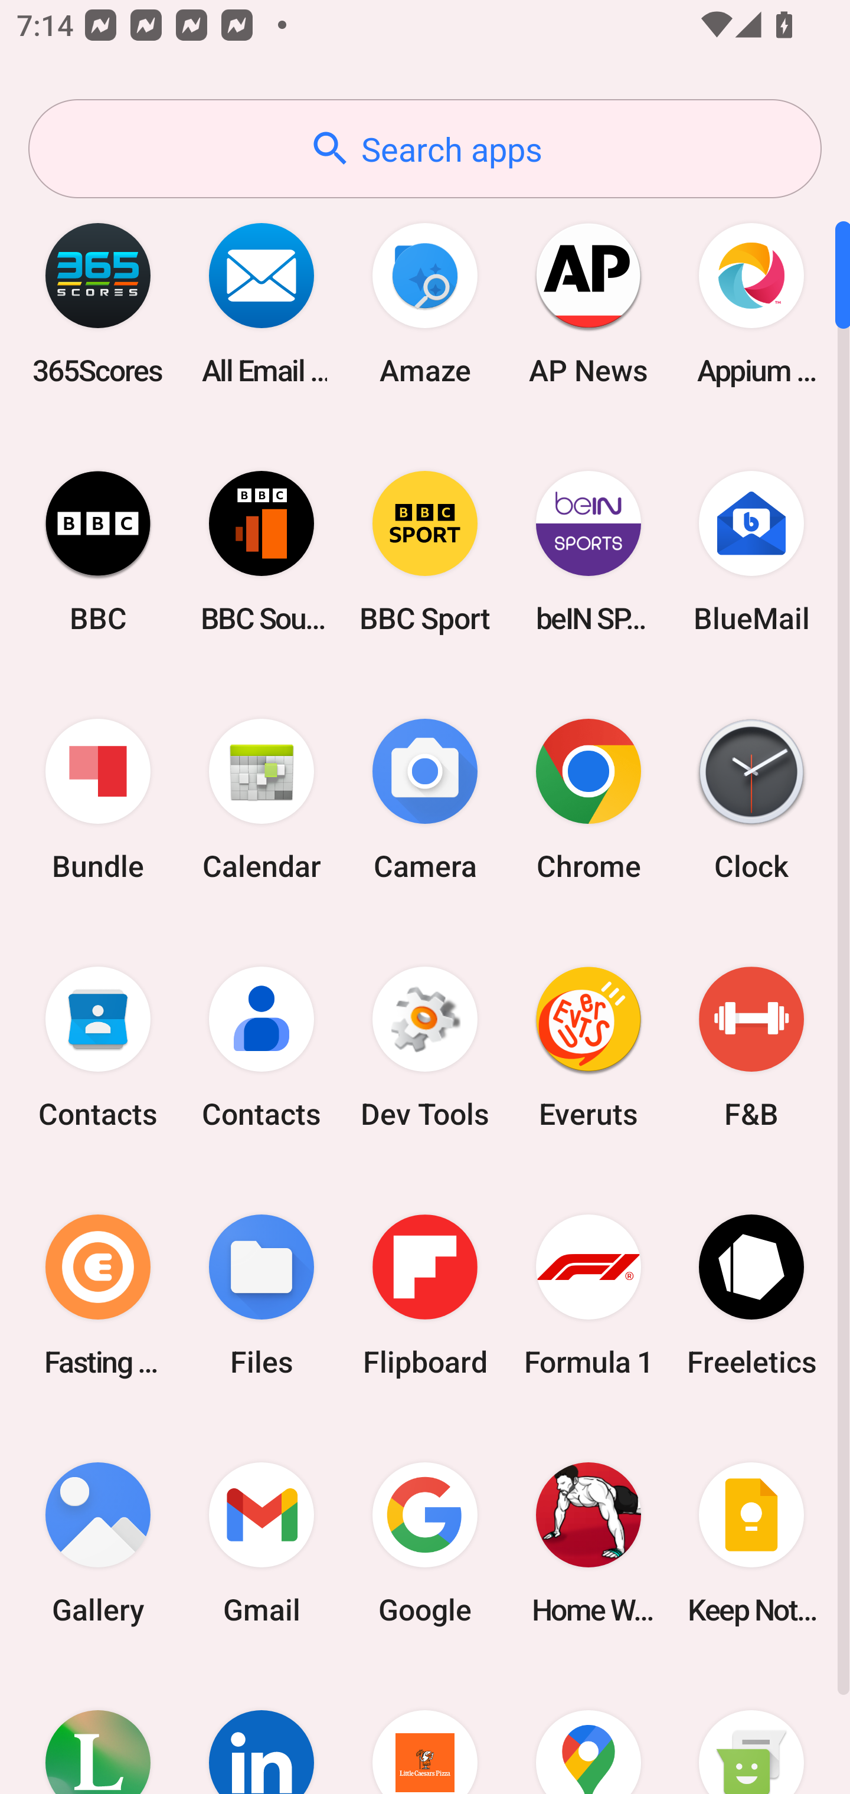 This screenshot has width=850, height=1794. I want to click on Gallery, so click(98, 1543).